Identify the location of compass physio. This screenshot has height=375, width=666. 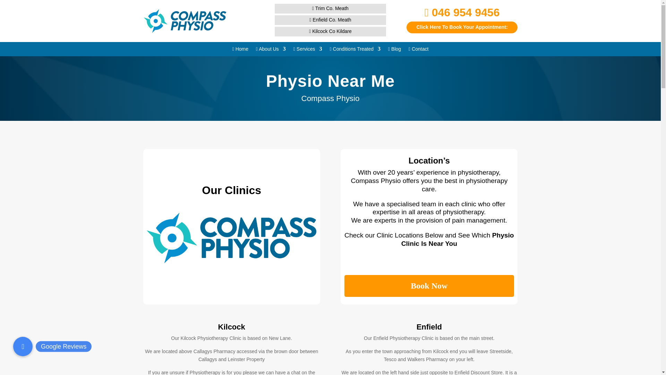
(185, 21).